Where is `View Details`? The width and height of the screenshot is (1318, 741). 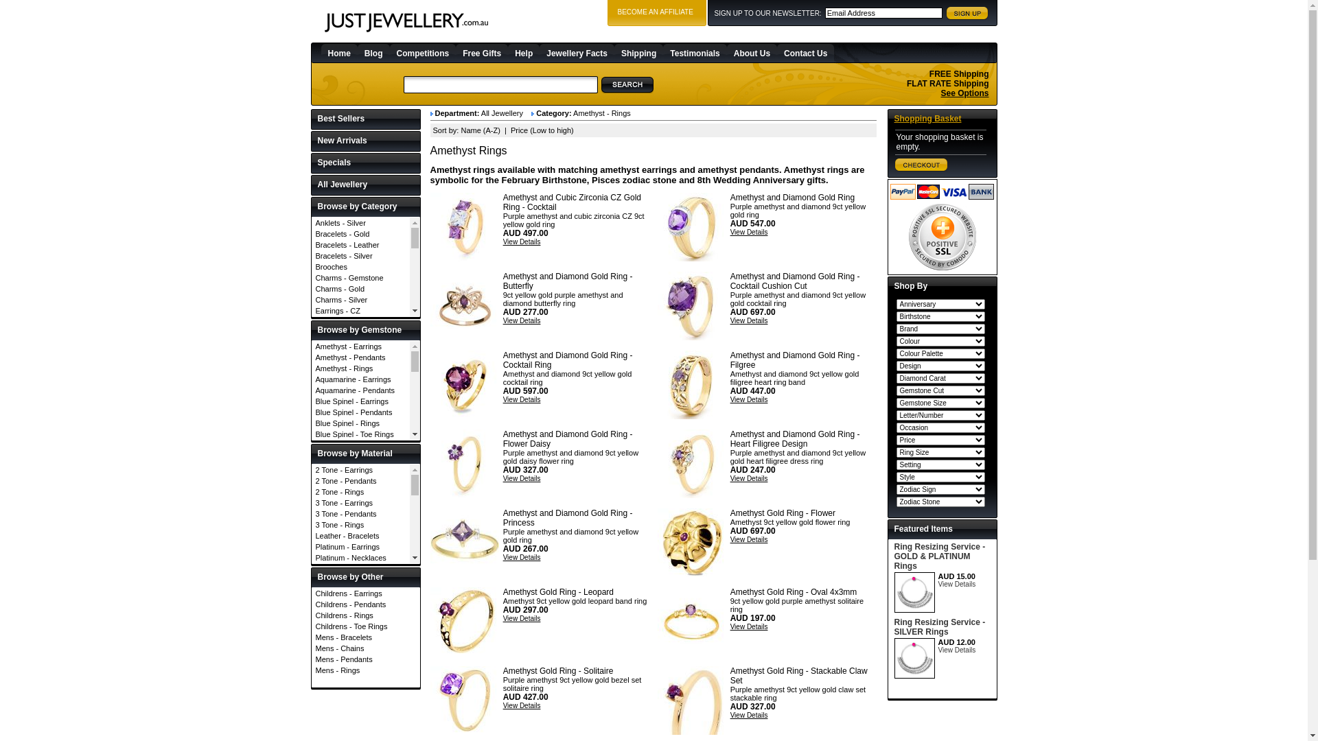 View Details is located at coordinates (750, 715).